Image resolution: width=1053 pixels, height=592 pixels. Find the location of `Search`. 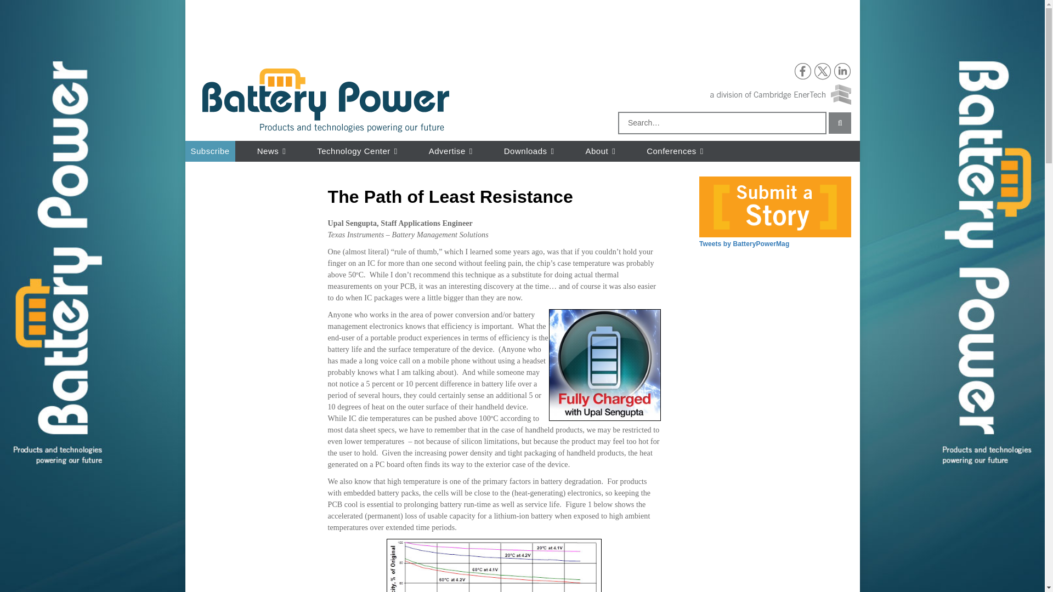

Search is located at coordinates (840, 123).